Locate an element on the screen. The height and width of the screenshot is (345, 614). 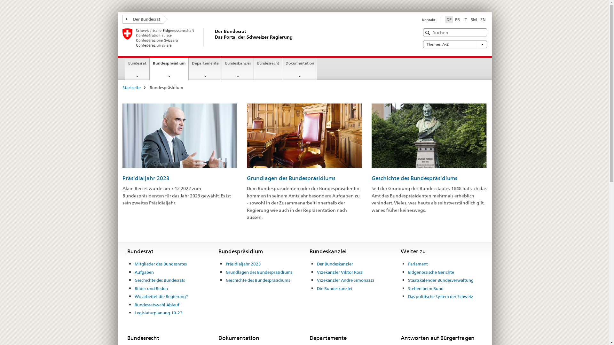
Geschichte des Bundesrats is located at coordinates (160, 280).